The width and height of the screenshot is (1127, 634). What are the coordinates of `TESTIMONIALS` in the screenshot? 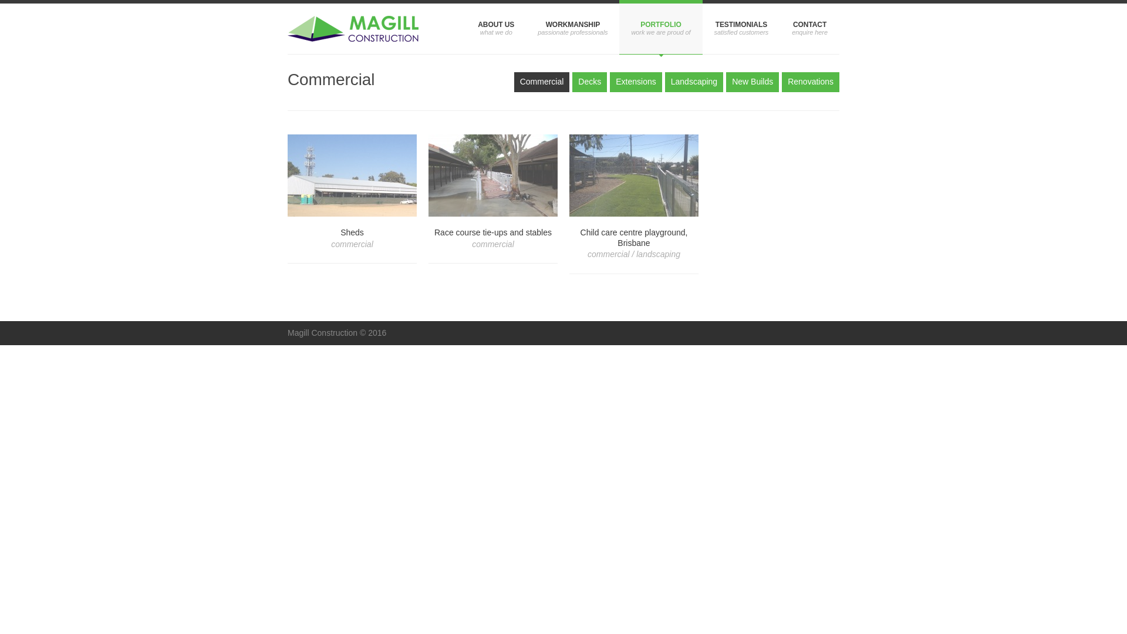 It's located at (742, 27).